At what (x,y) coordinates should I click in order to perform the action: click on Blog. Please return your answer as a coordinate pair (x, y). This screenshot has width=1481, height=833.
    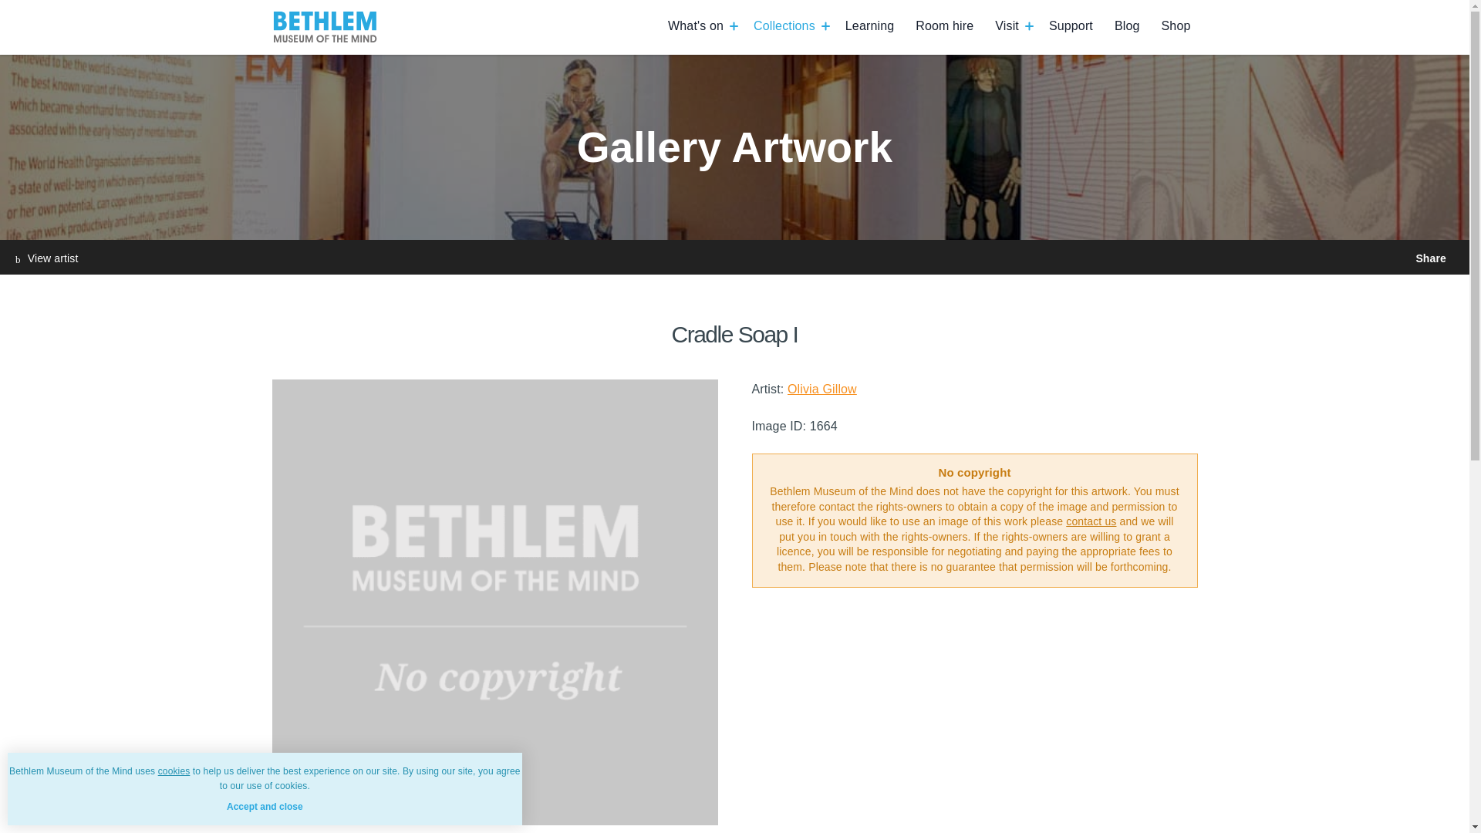
    Looking at the image, I should click on (1128, 25).